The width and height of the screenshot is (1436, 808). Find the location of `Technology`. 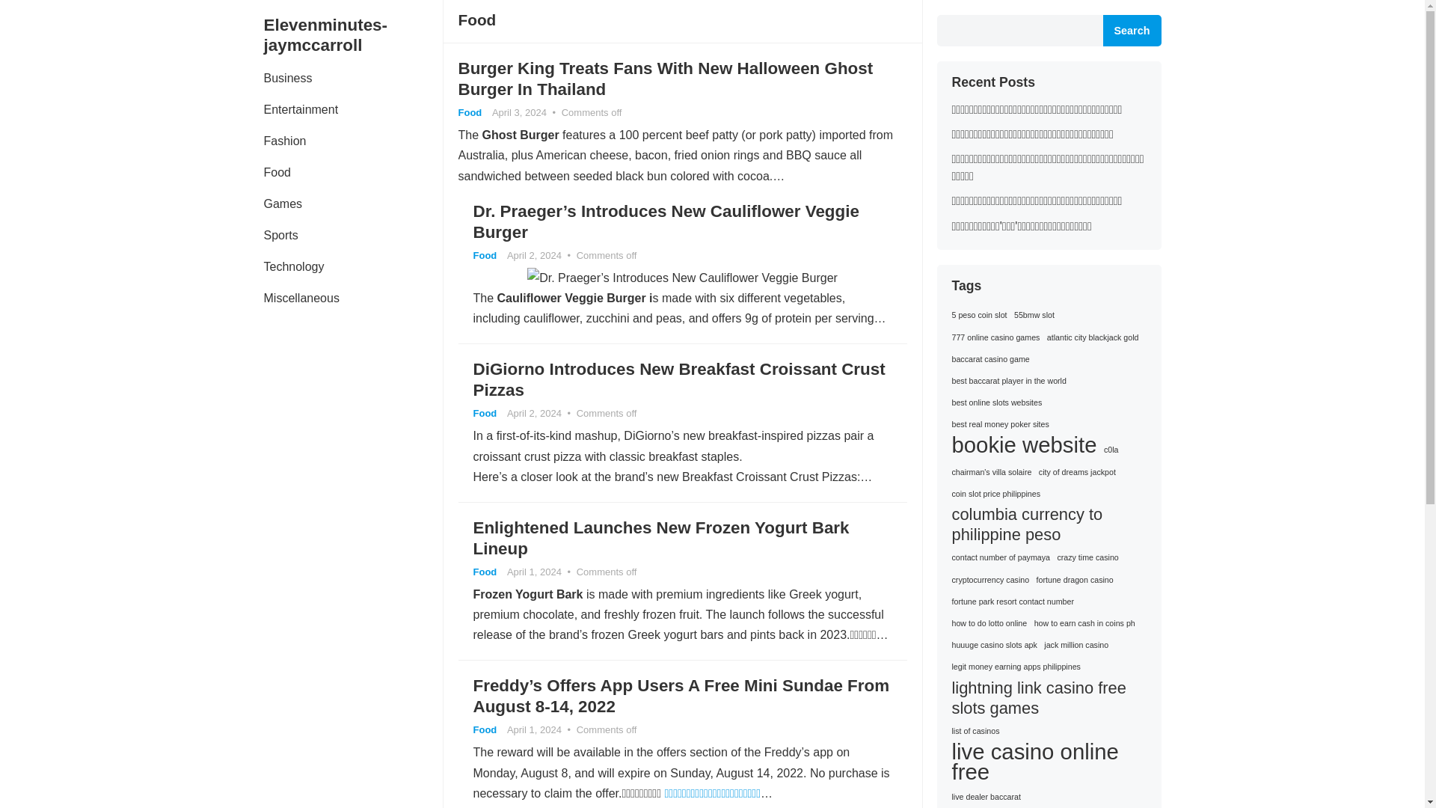

Technology is located at coordinates (293, 266).